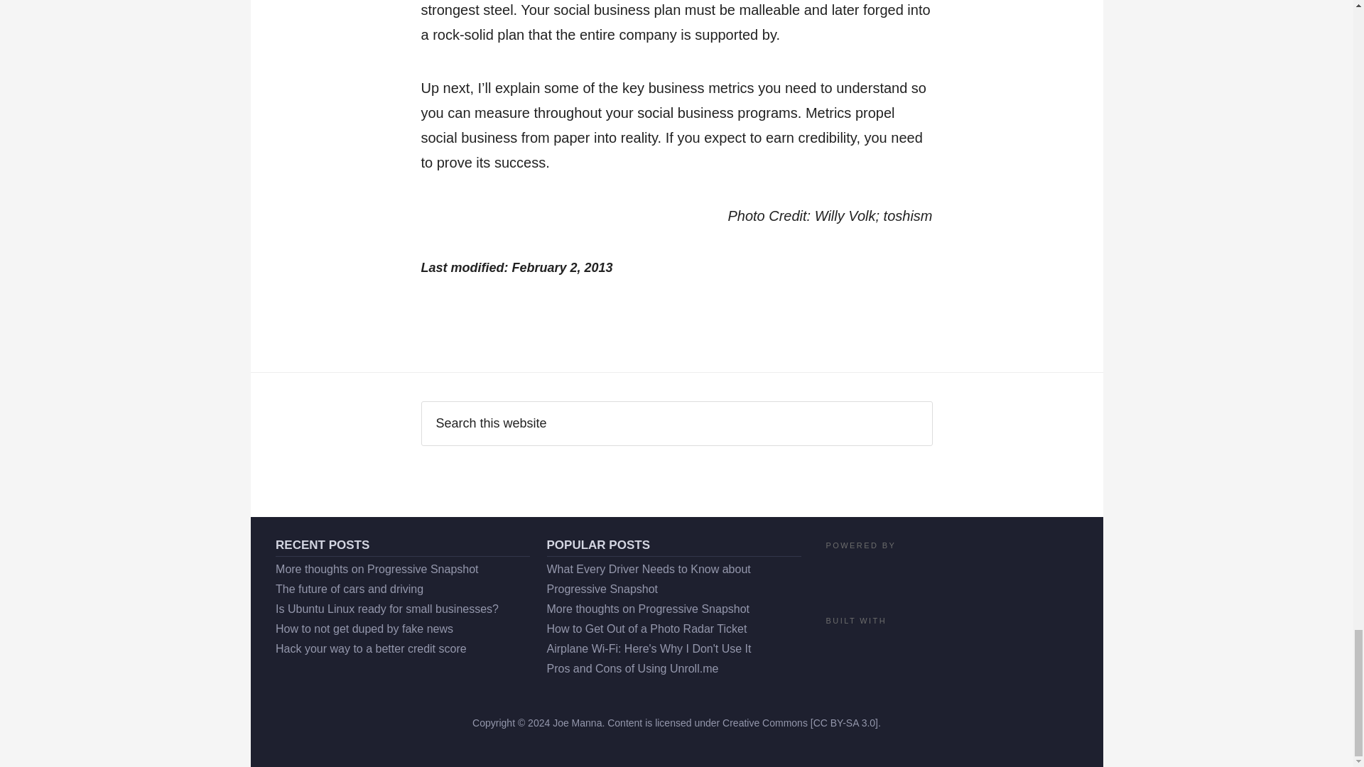  I want to click on How to Get Out of a Photo Radar Ticket, so click(646, 629).